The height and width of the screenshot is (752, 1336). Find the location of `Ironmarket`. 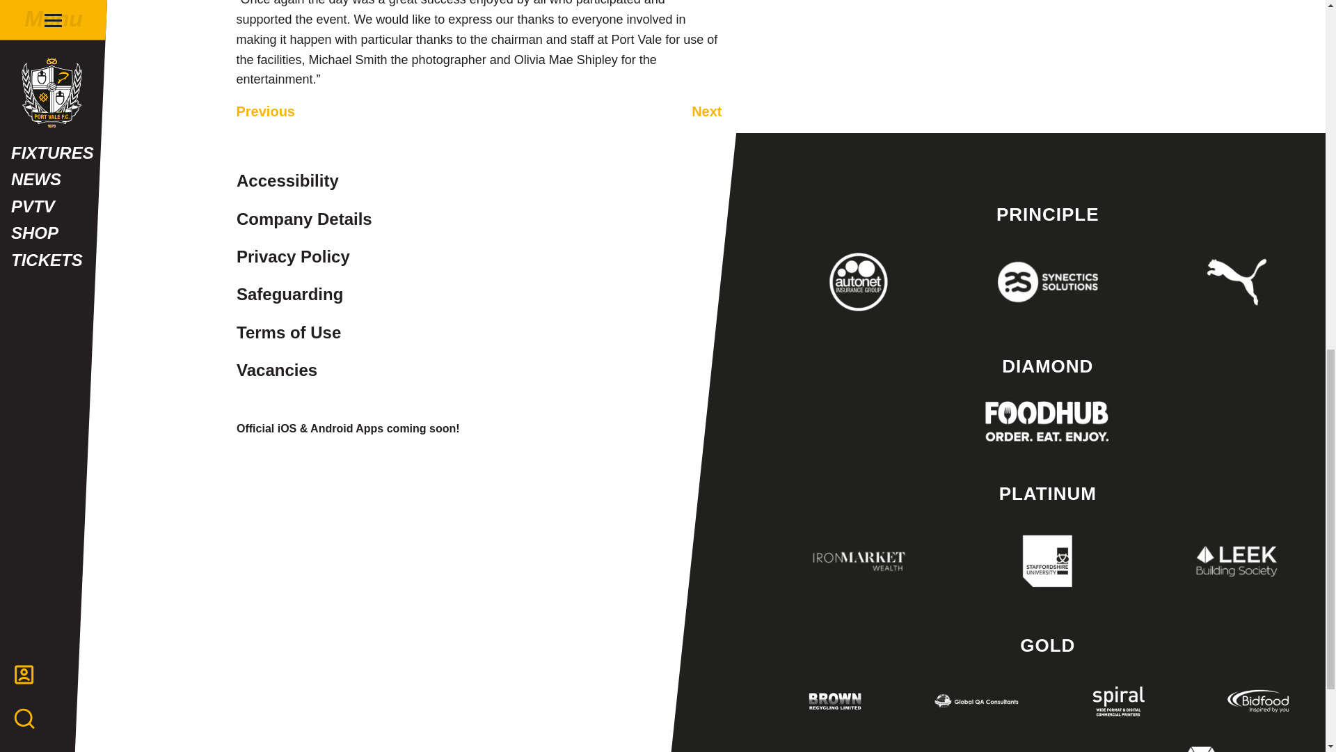

Ironmarket is located at coordinates (859, 561).